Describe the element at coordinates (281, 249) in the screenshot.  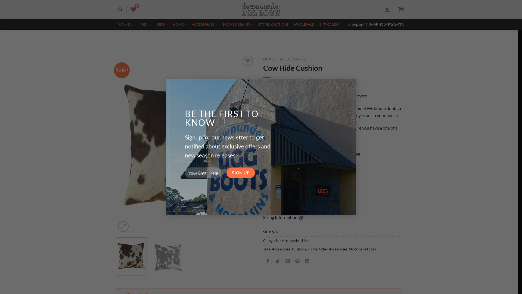
I see `Accessories` at that location.